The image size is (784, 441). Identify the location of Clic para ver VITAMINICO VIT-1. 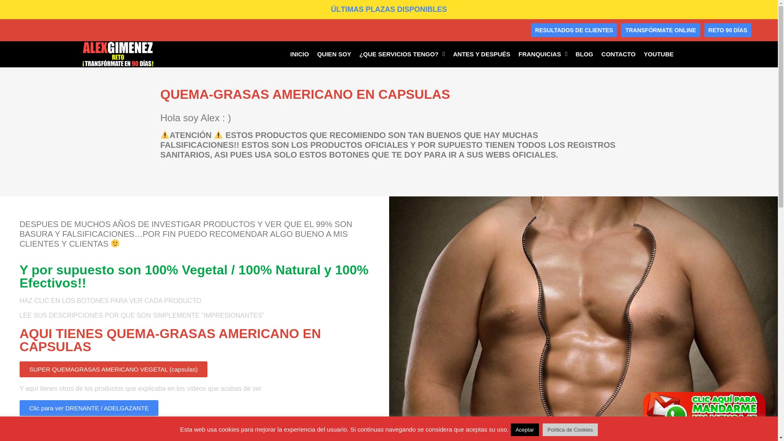
(73, 432).